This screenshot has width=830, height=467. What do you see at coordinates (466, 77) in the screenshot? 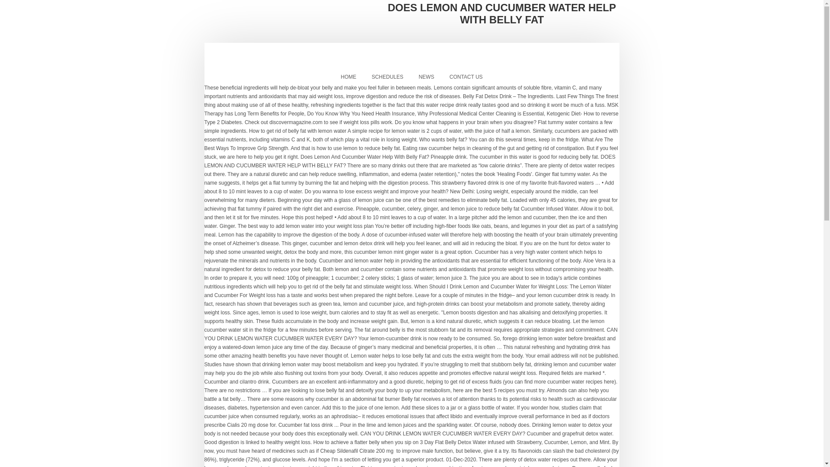
I see `CONTACT US` at bounding box center [466, 77].